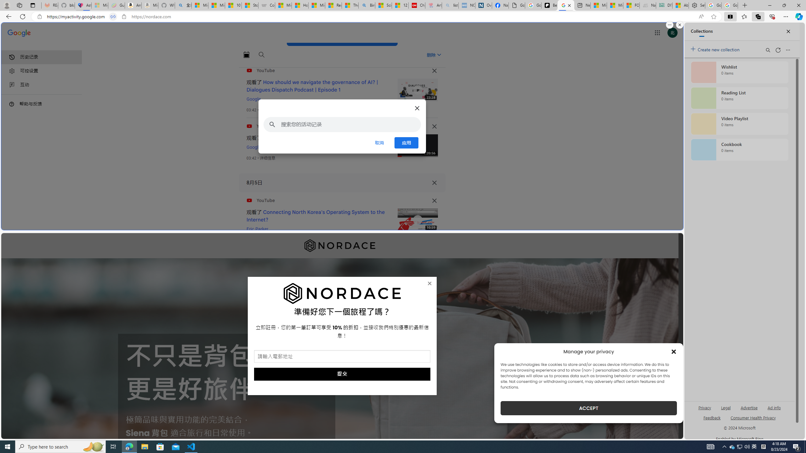 Image resolution: width=806 pixels, height=453 pixels. What do you see at coordinates (712, 420) in the screenshot?
I see `AutomationID: genId96` at bounding box center [712, 420].